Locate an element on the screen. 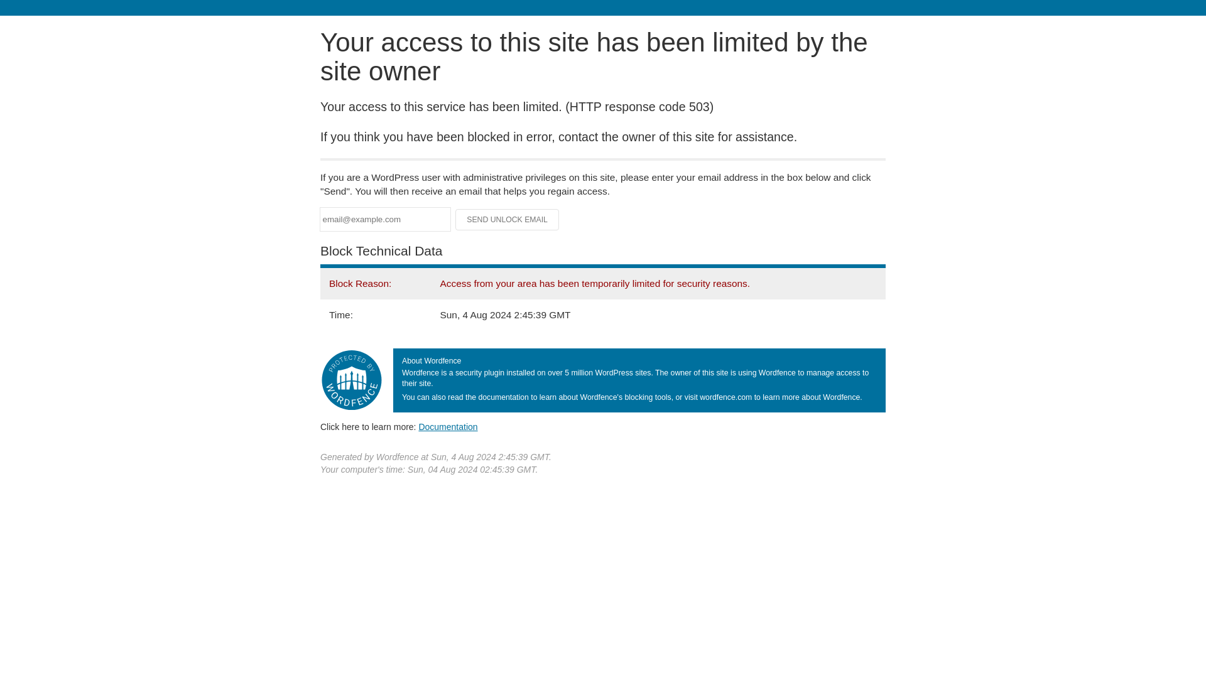  Documentation is located at coordinates (448, 426).